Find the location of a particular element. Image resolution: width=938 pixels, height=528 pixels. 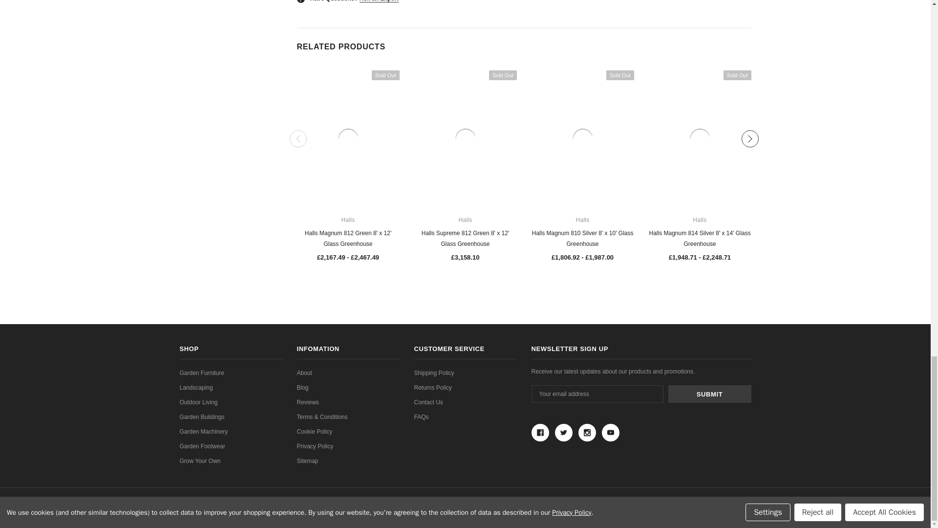

Halls Magnum 812 Green 8' x 12' Glass Greenhouse is located at coordinates (348, 139).